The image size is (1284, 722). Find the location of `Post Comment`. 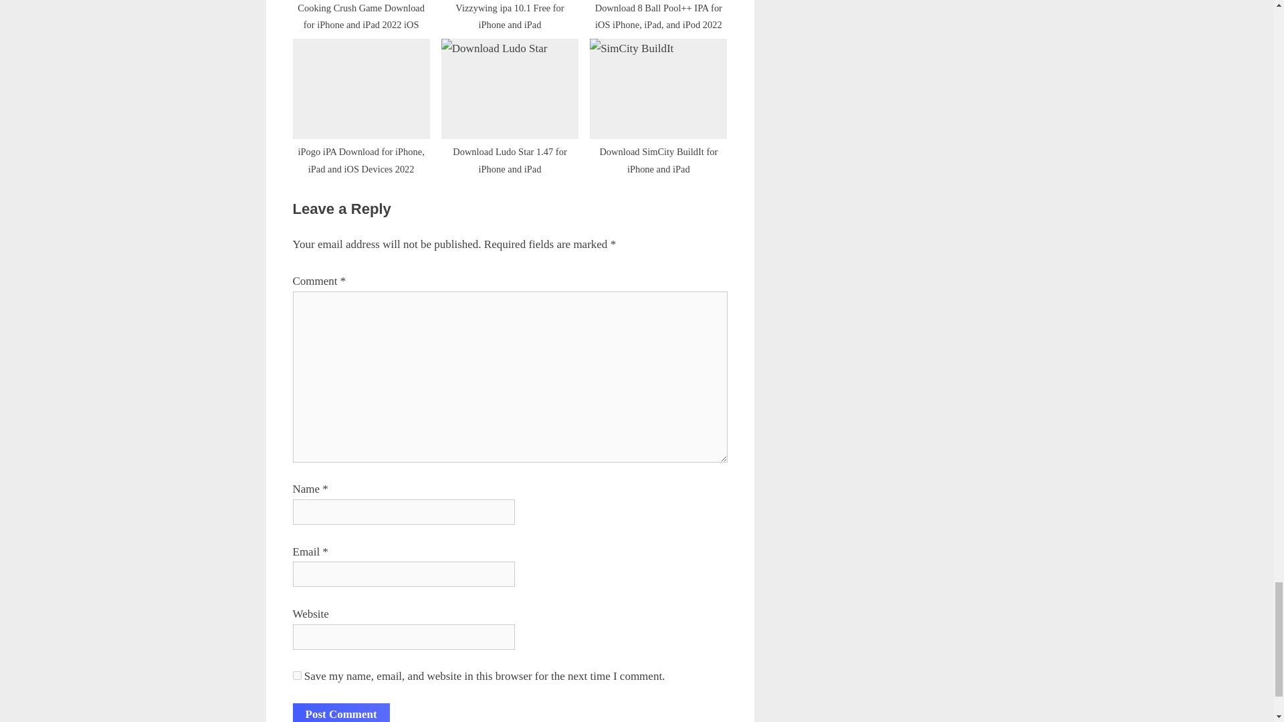

Post Comment is located at coordinates (341, 713).